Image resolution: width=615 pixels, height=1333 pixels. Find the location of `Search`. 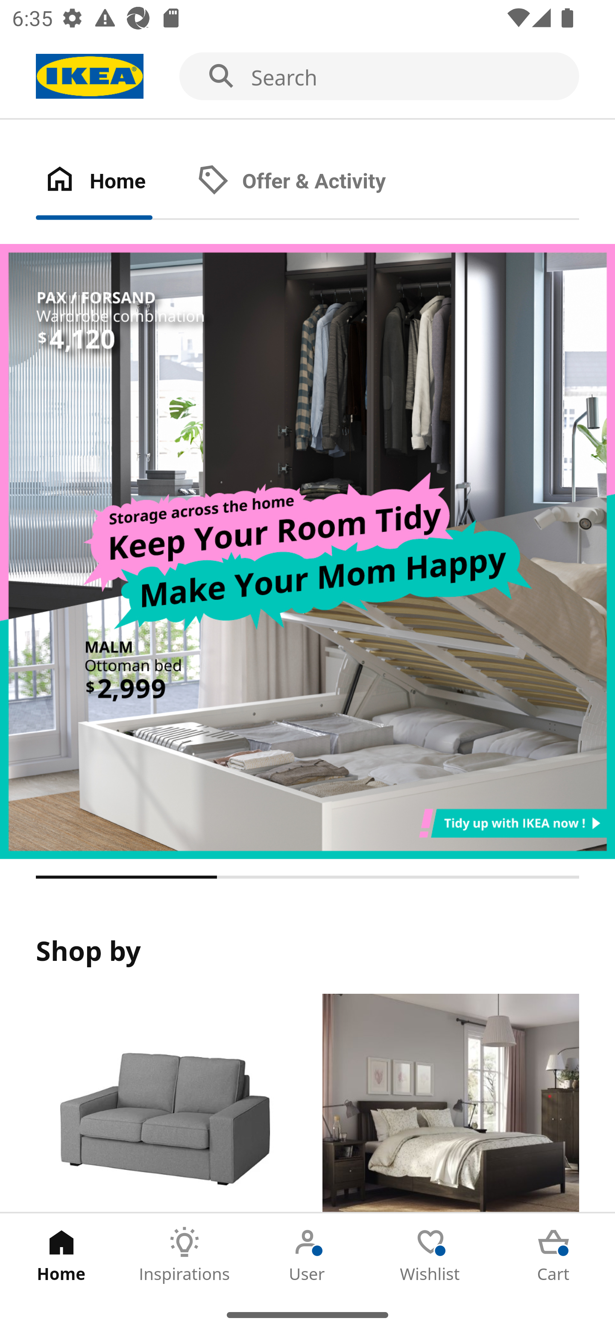

Search is located at coordinates (307, 77).